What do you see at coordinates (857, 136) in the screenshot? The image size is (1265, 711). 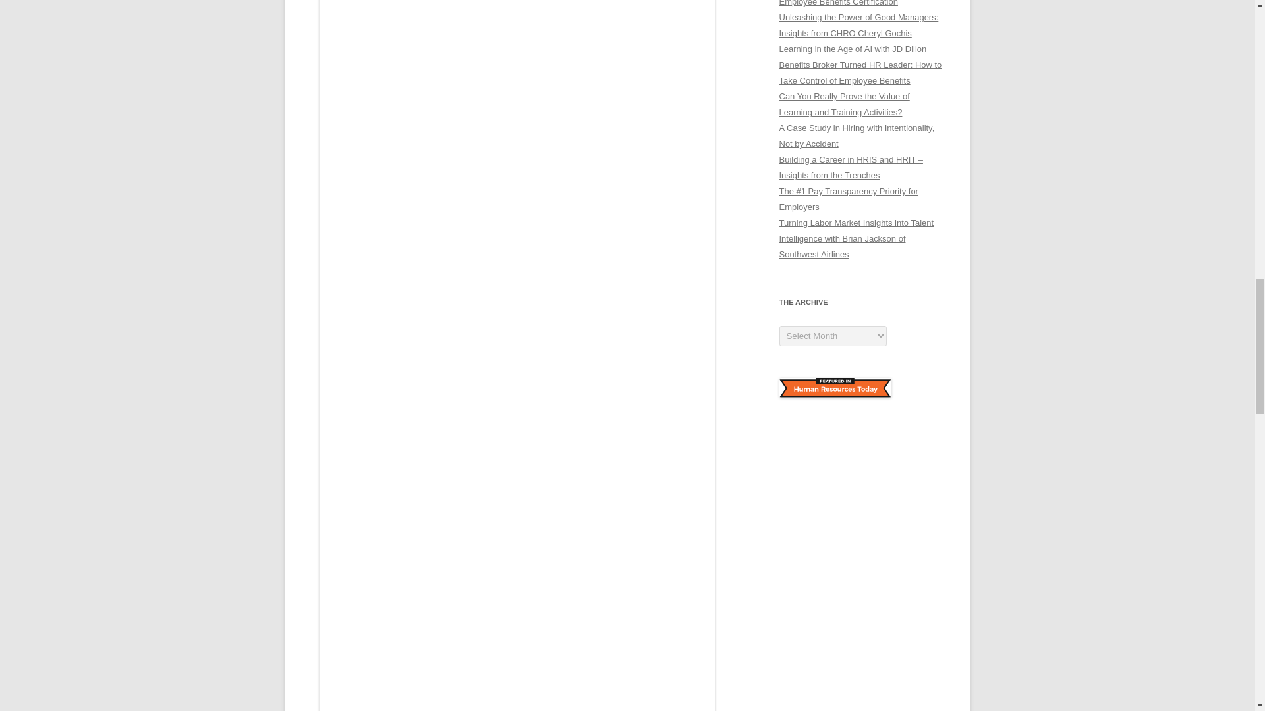 I see `A Case Study in Hiring with Intentionality, Not by Accident` at bounding box center [857, 136].